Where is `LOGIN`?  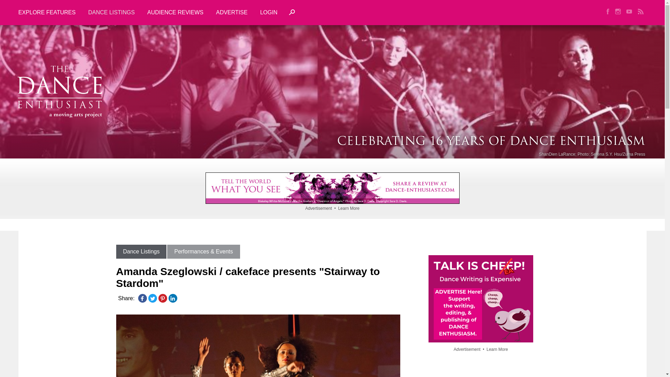
LOGIN is located at coordinates (269, 13).